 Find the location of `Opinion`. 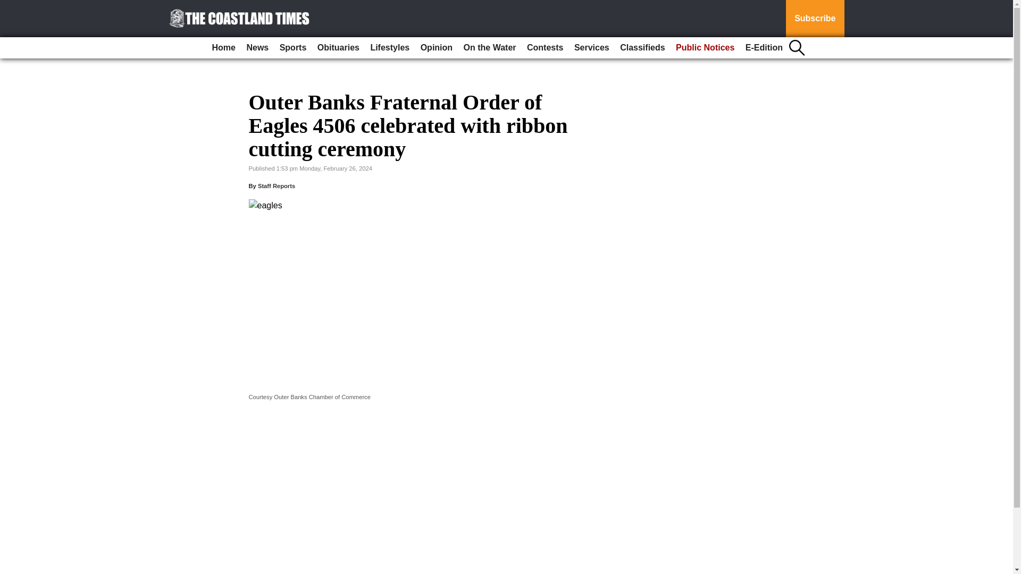

Opinion is located at coordinates (436, 48).